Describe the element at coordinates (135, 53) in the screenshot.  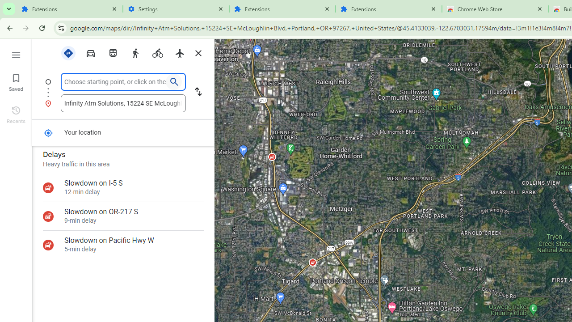
I see `Walking` at that location.